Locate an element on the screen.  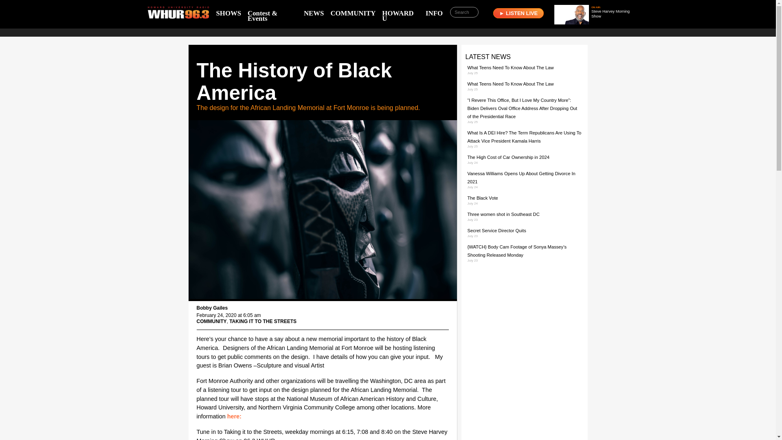
Permanent Link to The High Cost of Car Ownership in 2024 is located at coordinates (508, 157).